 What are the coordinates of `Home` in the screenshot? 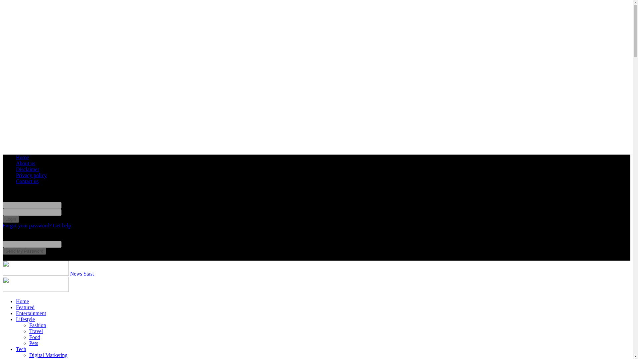 It's located at (22, 157).